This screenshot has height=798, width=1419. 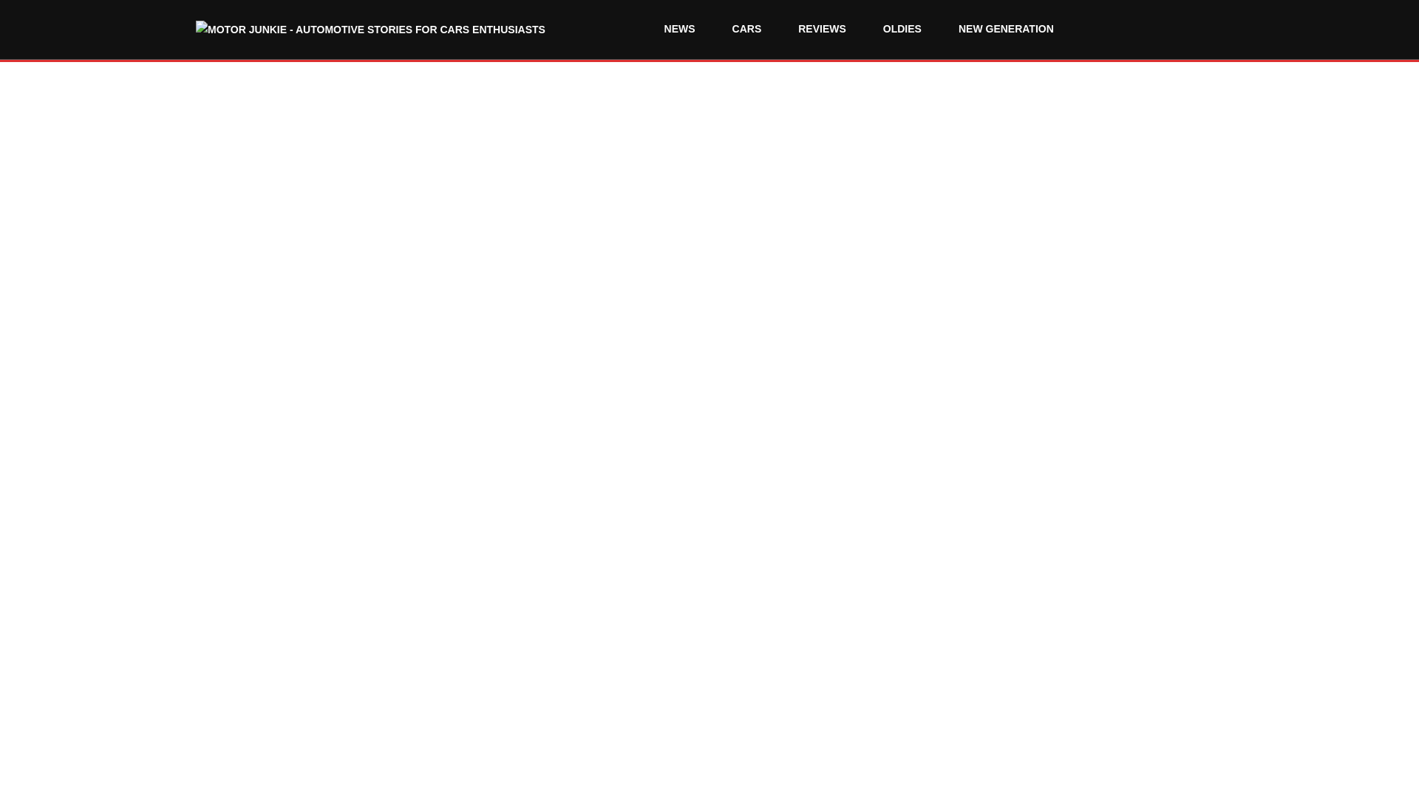 What do you see at coordinates (680, 29) in the screenshot?
I see `NEWS` at bounding box center [680, 29].